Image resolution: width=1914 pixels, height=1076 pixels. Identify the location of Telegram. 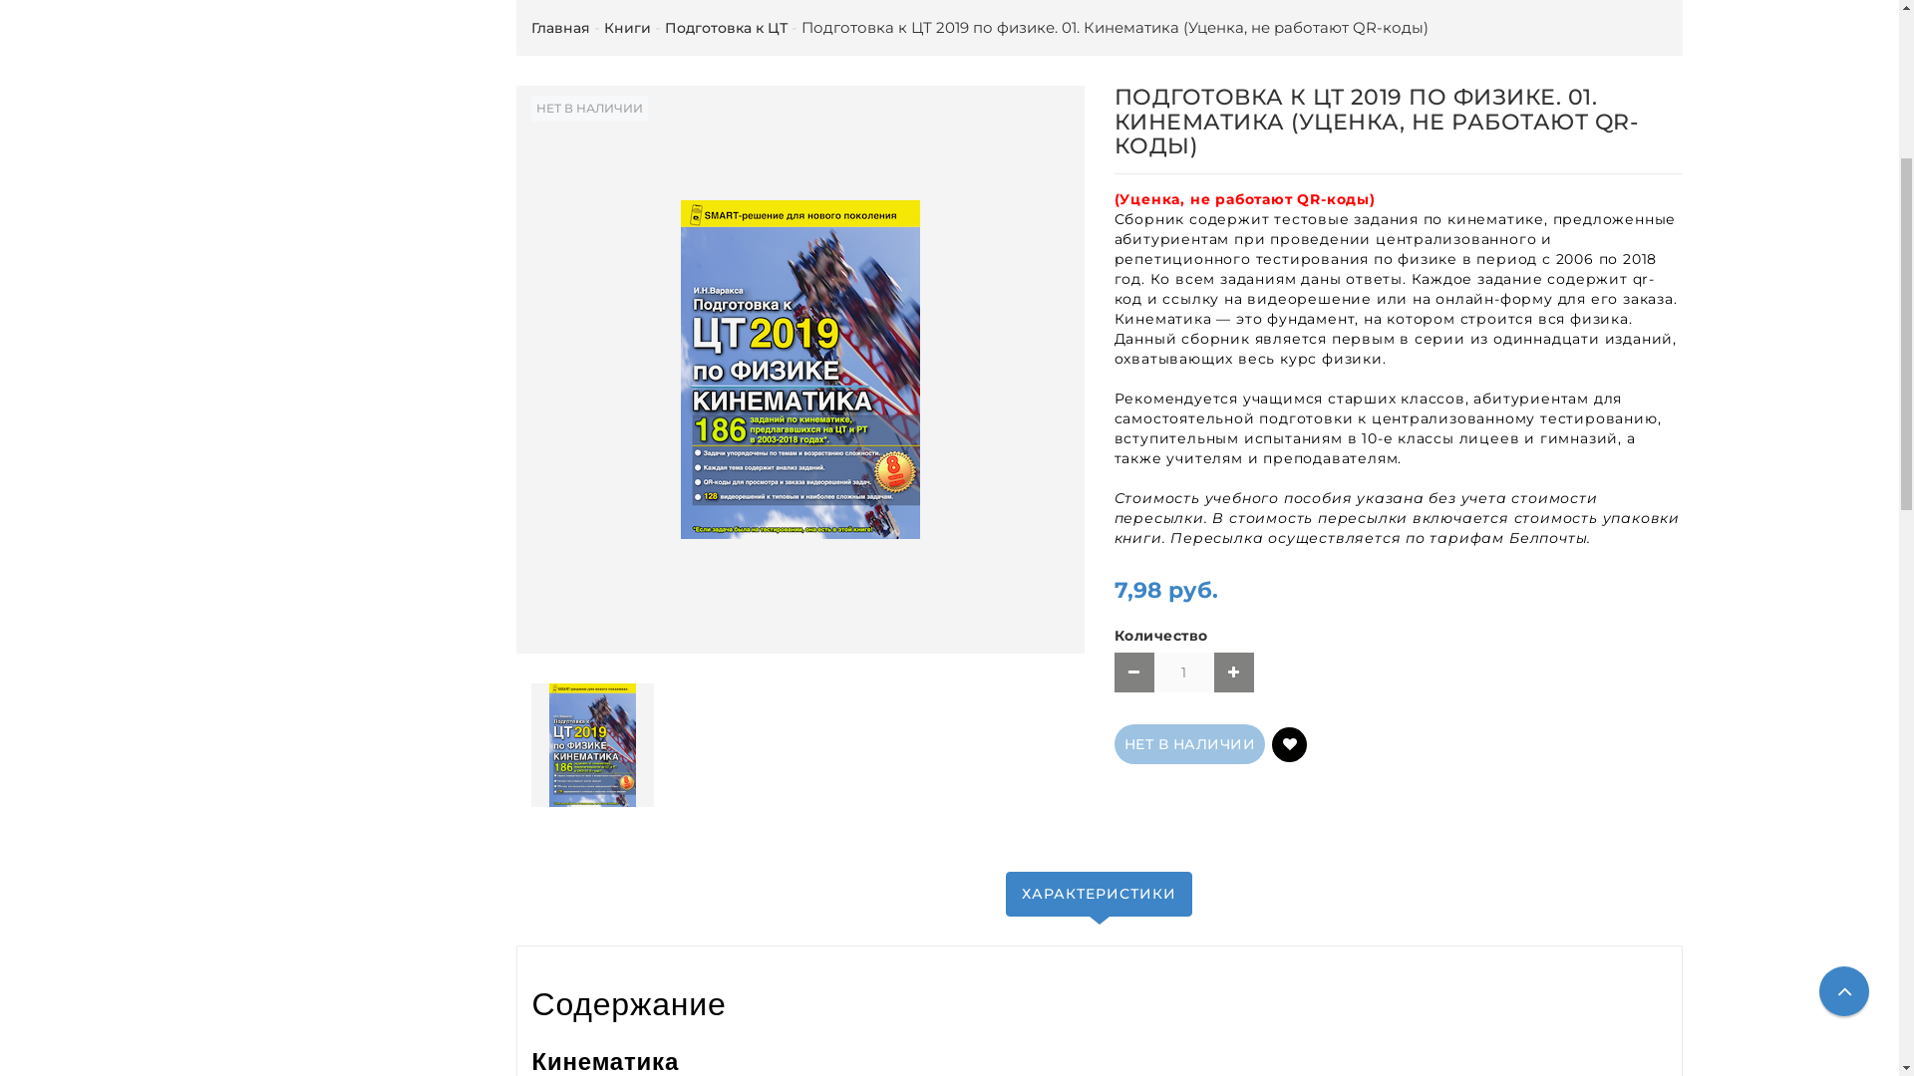
(1089, 25).